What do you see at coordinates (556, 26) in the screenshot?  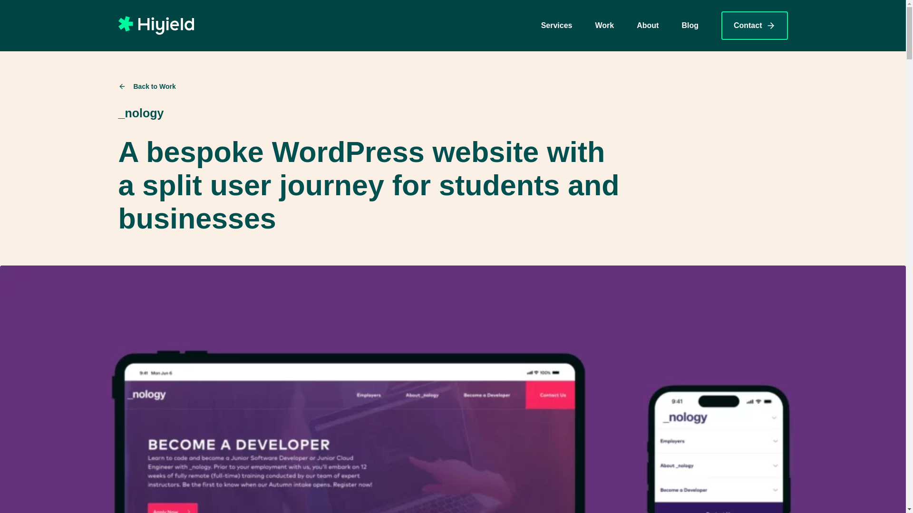 I see `Services` at bounding box center [556, 26].